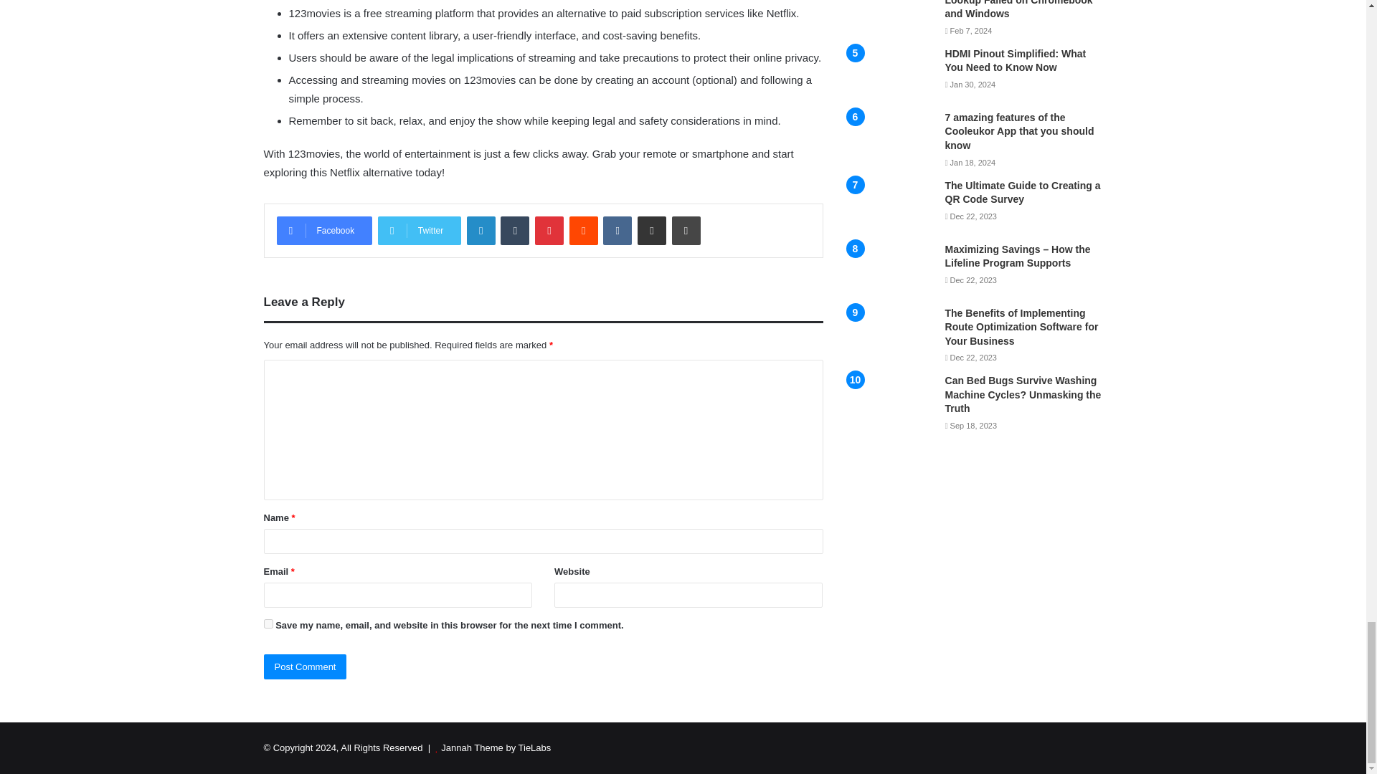 Image resolution: width=1377 pixels, height=774 pixels. What do you see at coordinates (324, 231) in the screenshot?
I see `Facebook` at bounding box center [324, 231].